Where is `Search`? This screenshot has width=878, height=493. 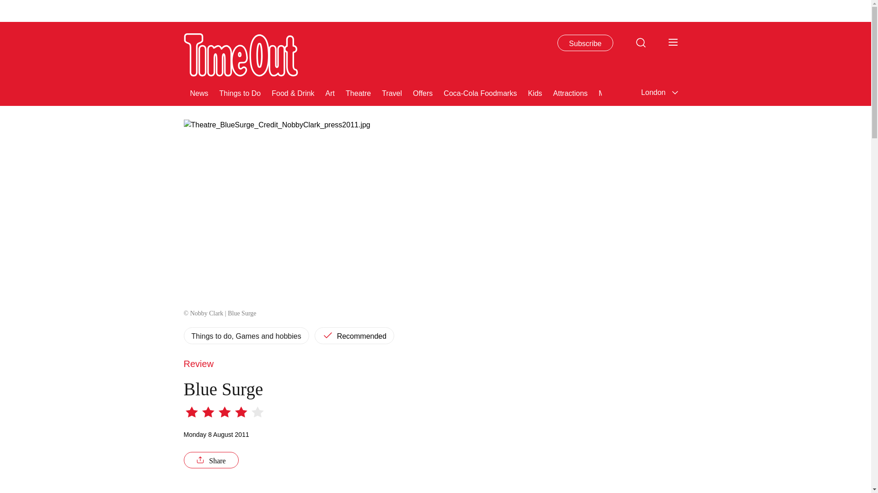
Search is located at coordinates (640, 42).